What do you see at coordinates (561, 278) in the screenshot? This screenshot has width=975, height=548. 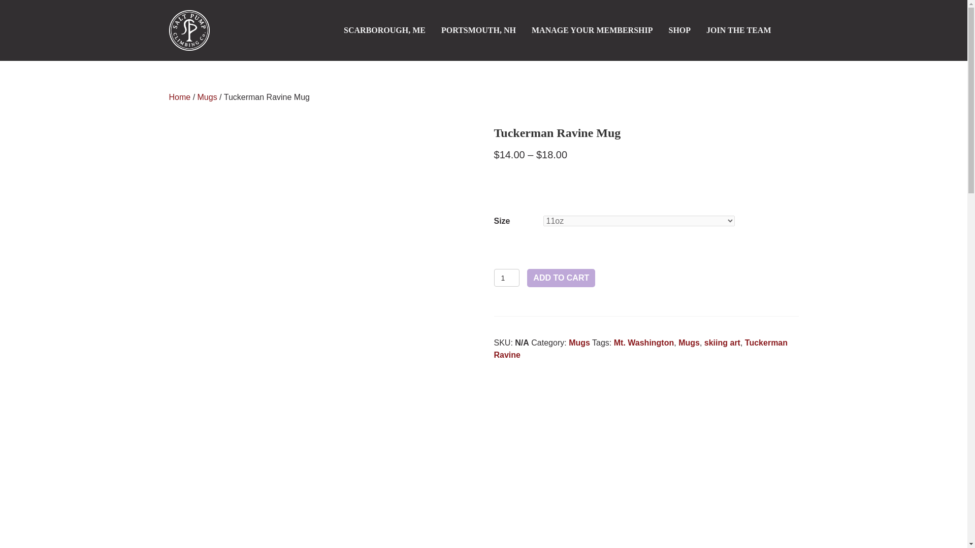 I see `ADD TO CART` at bounding box center [561, 278].